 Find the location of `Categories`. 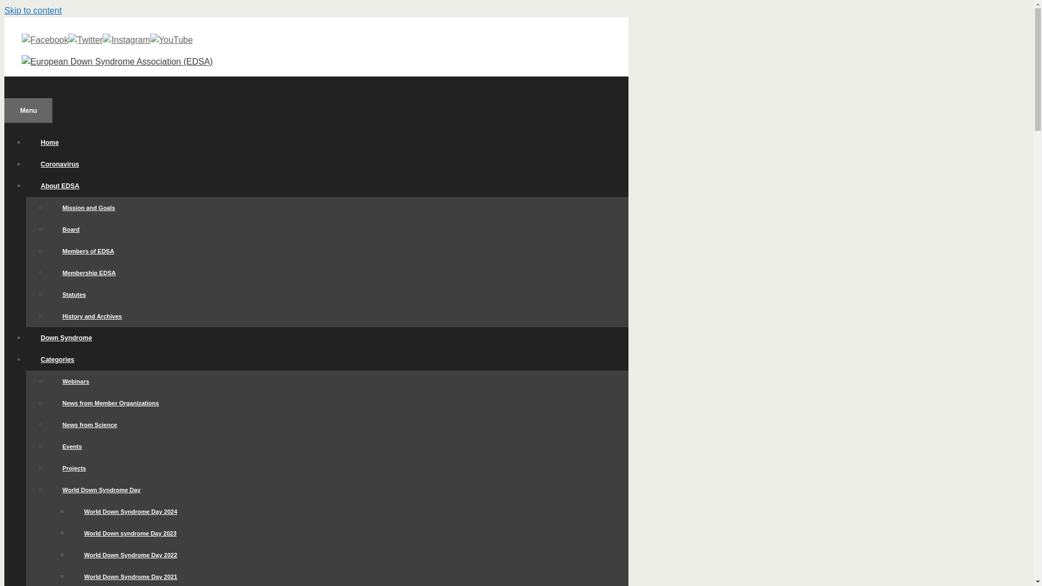

Categories is located at coordinates (65, 359).